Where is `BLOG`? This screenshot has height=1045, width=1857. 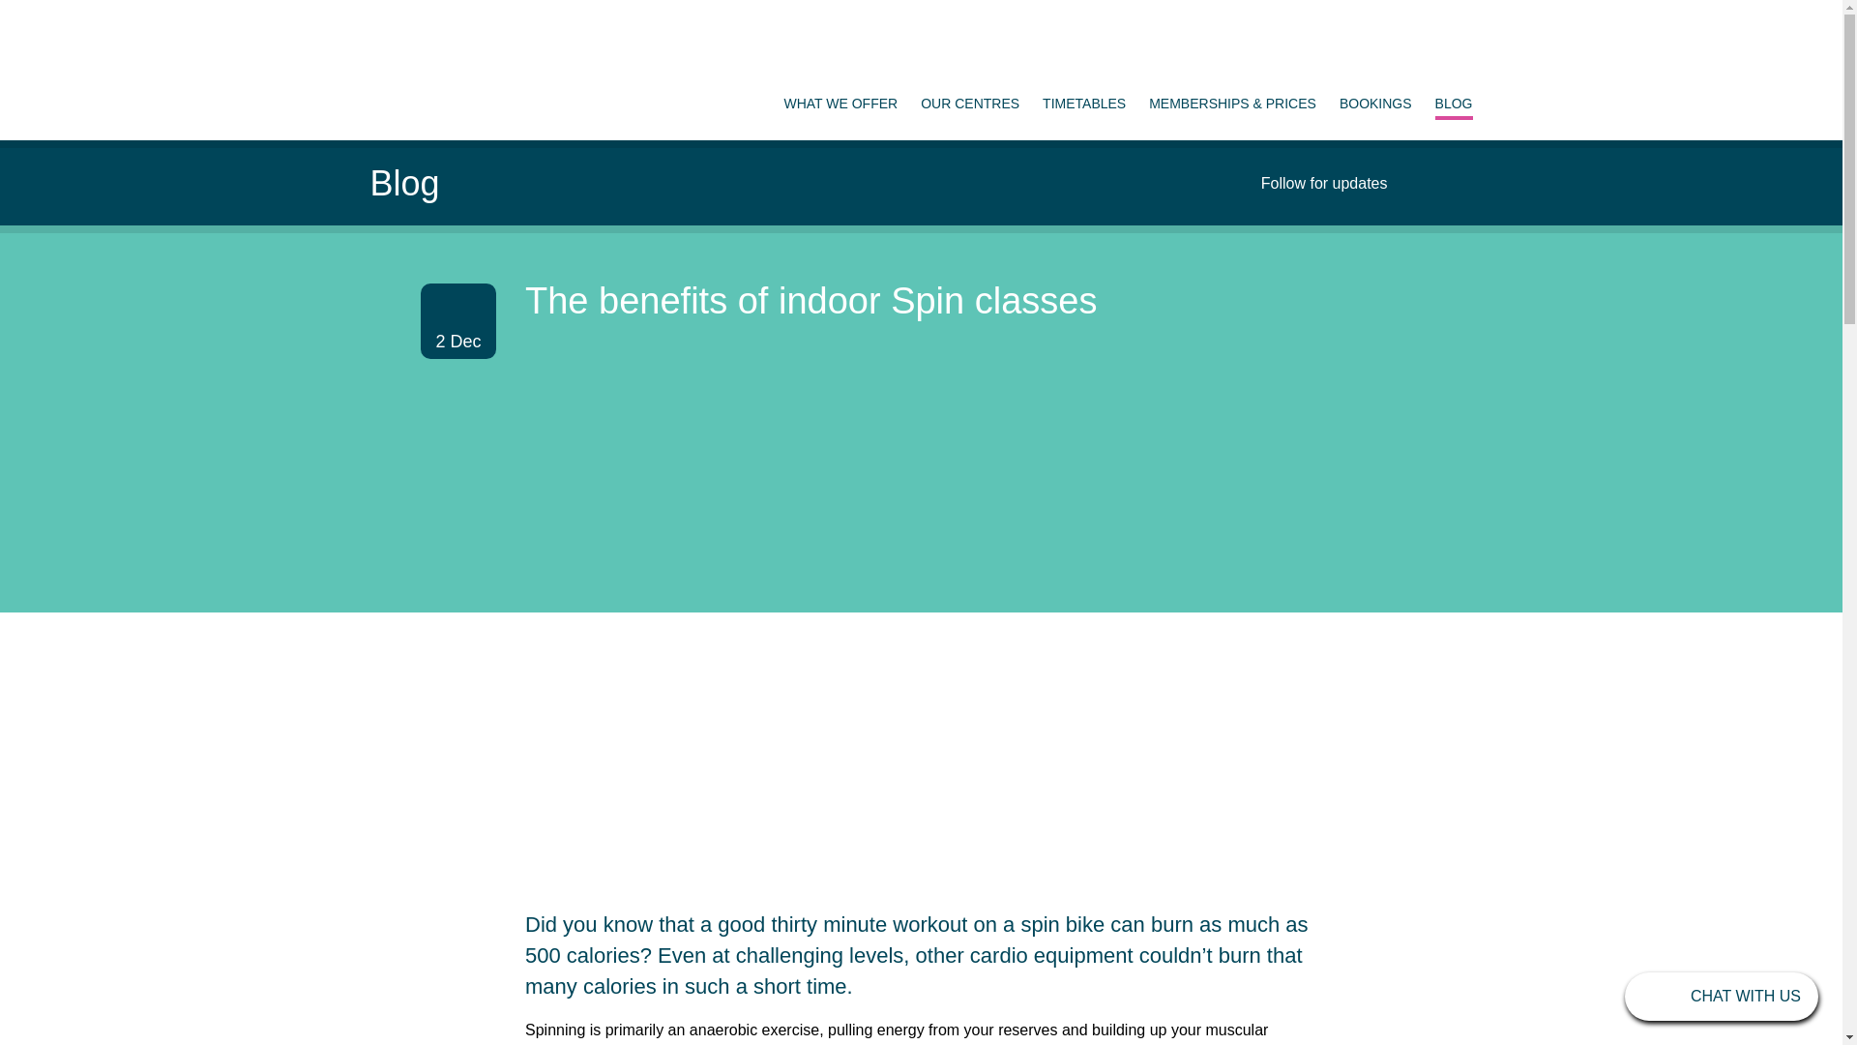 BLOG is located at coordinates (1454, 104).